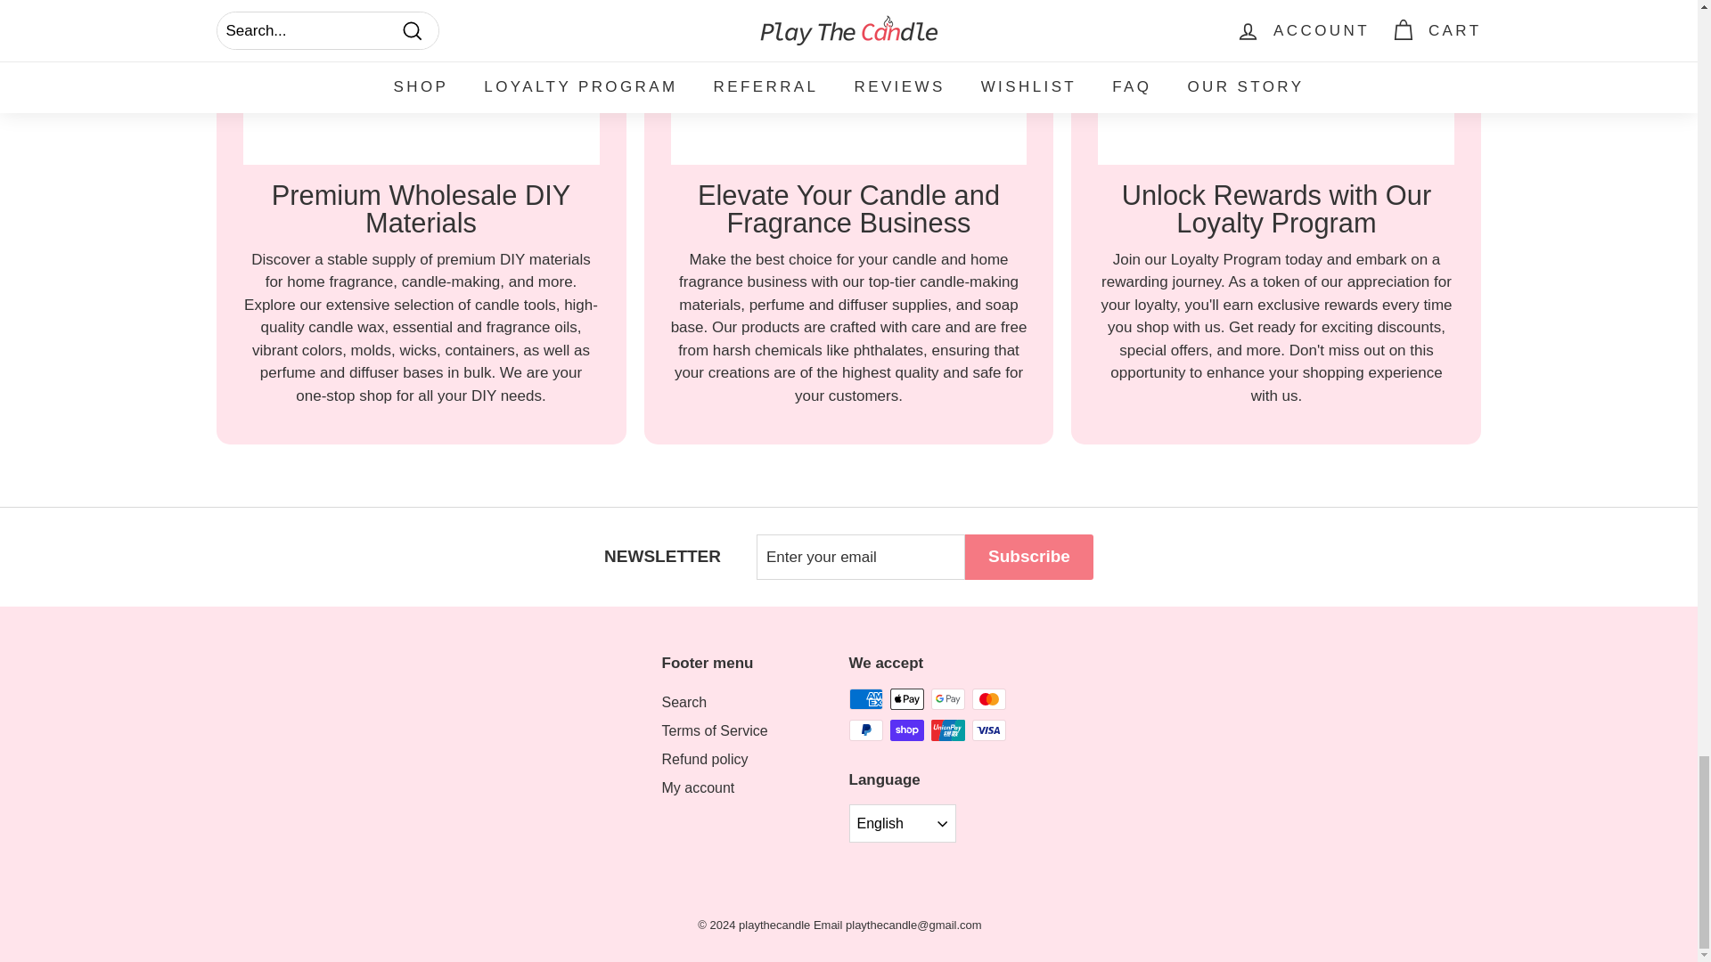 The image size is (1711, 962). Describe the element at coordinates (988, 699) in the screenshot. I see `Mastercard` at that location.